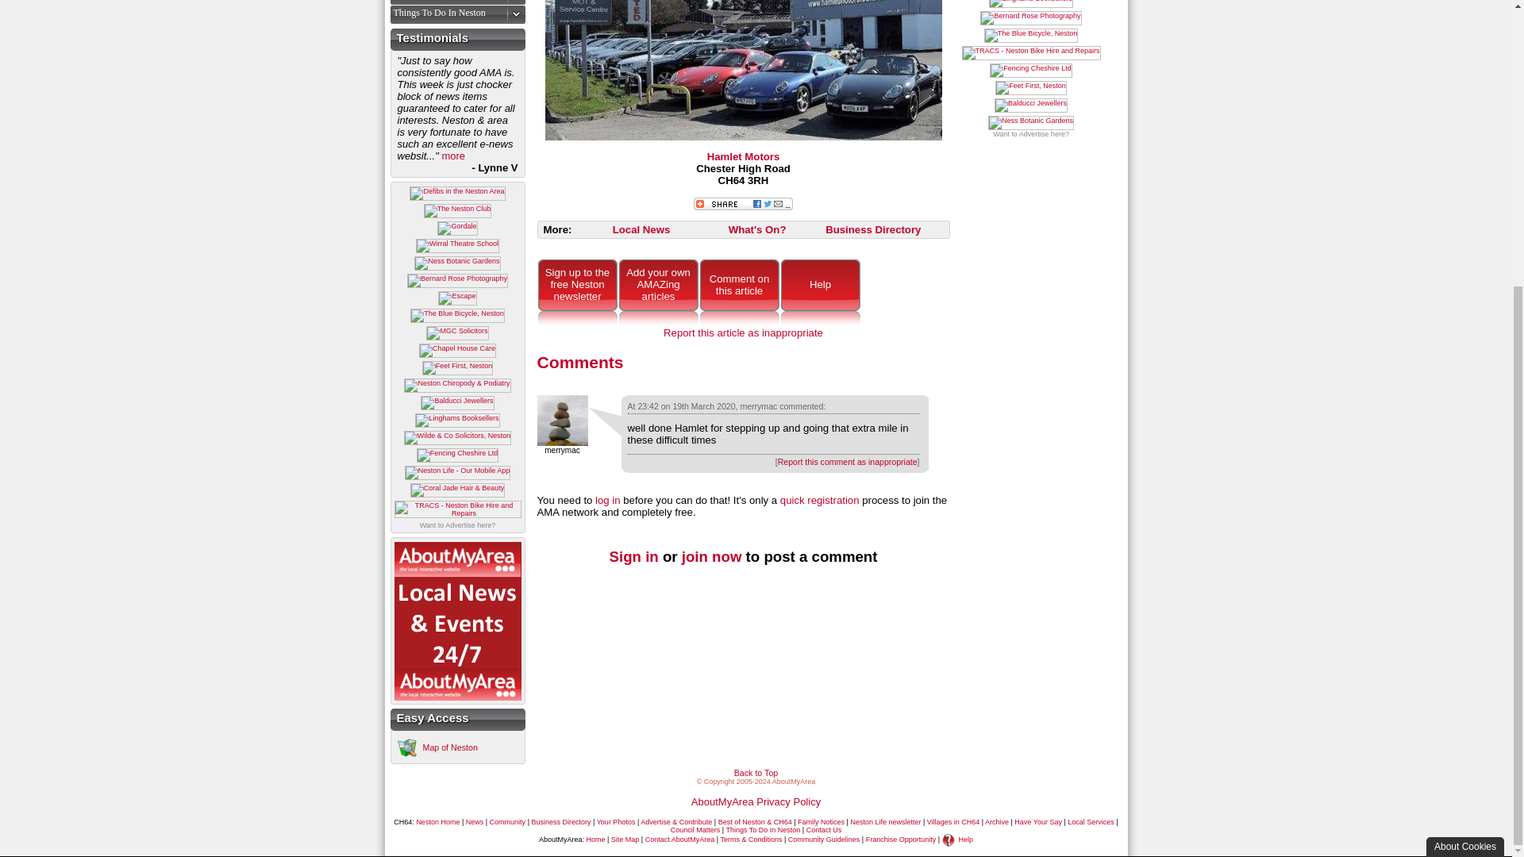  What do you see at coordinates (457, 420) in the screenshot?
I see `Linghams Booksellers` at bounding box center [457, 420].